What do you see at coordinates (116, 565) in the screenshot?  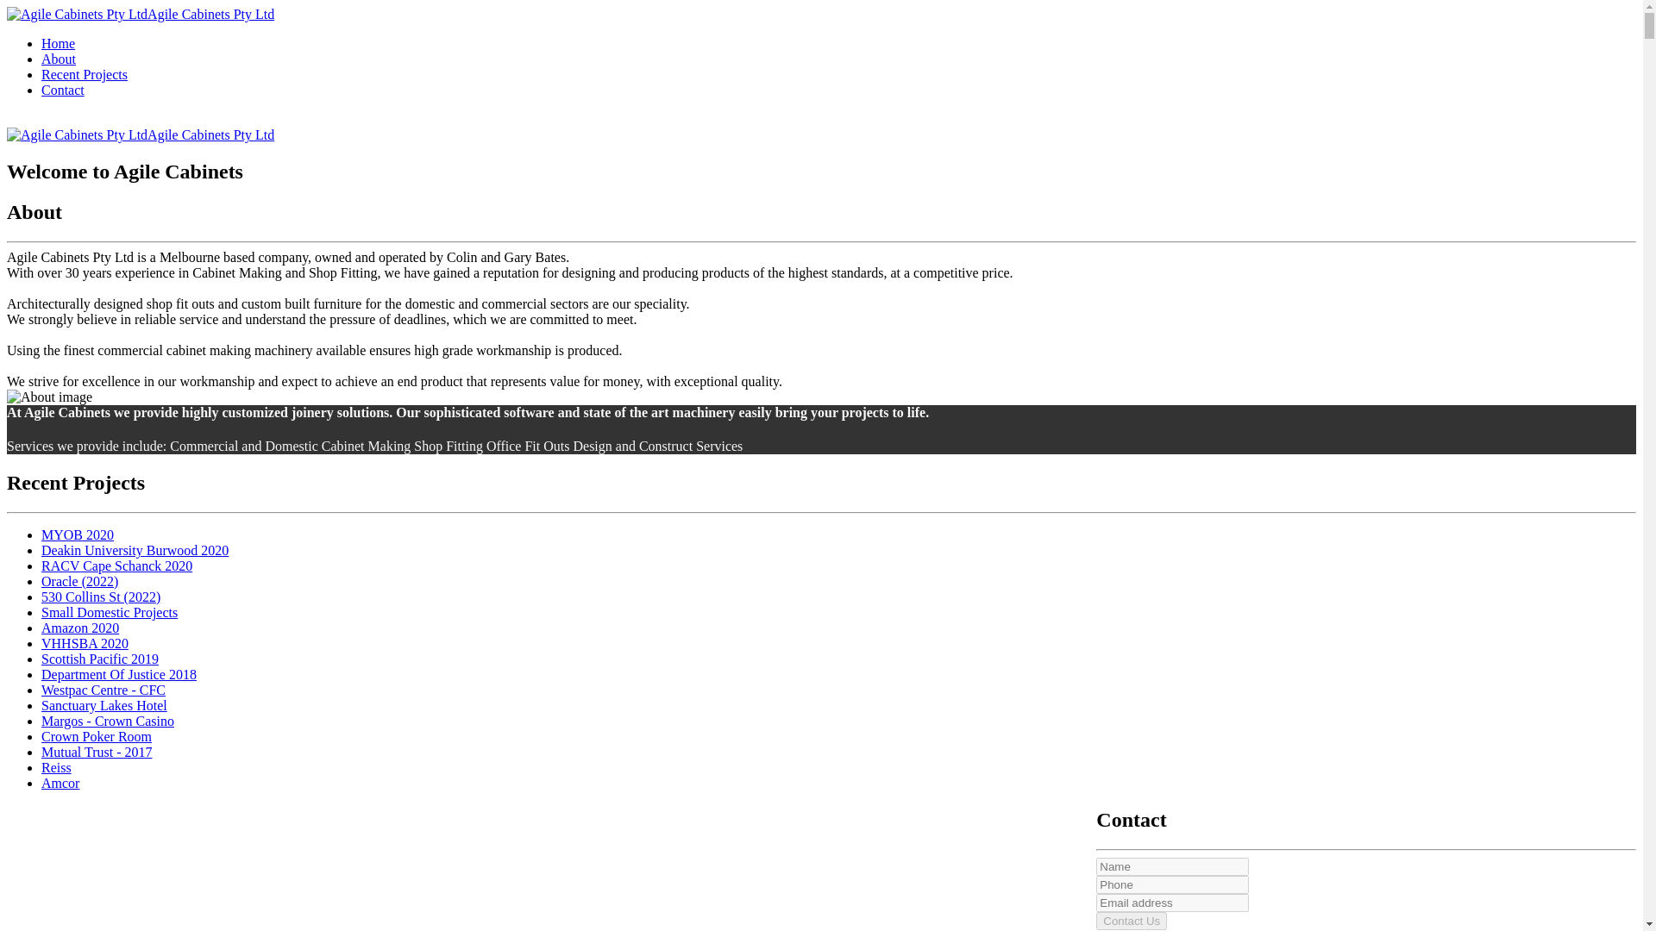 I see `RACV Cape Schanck 2020` at bounding box center [116, 565].